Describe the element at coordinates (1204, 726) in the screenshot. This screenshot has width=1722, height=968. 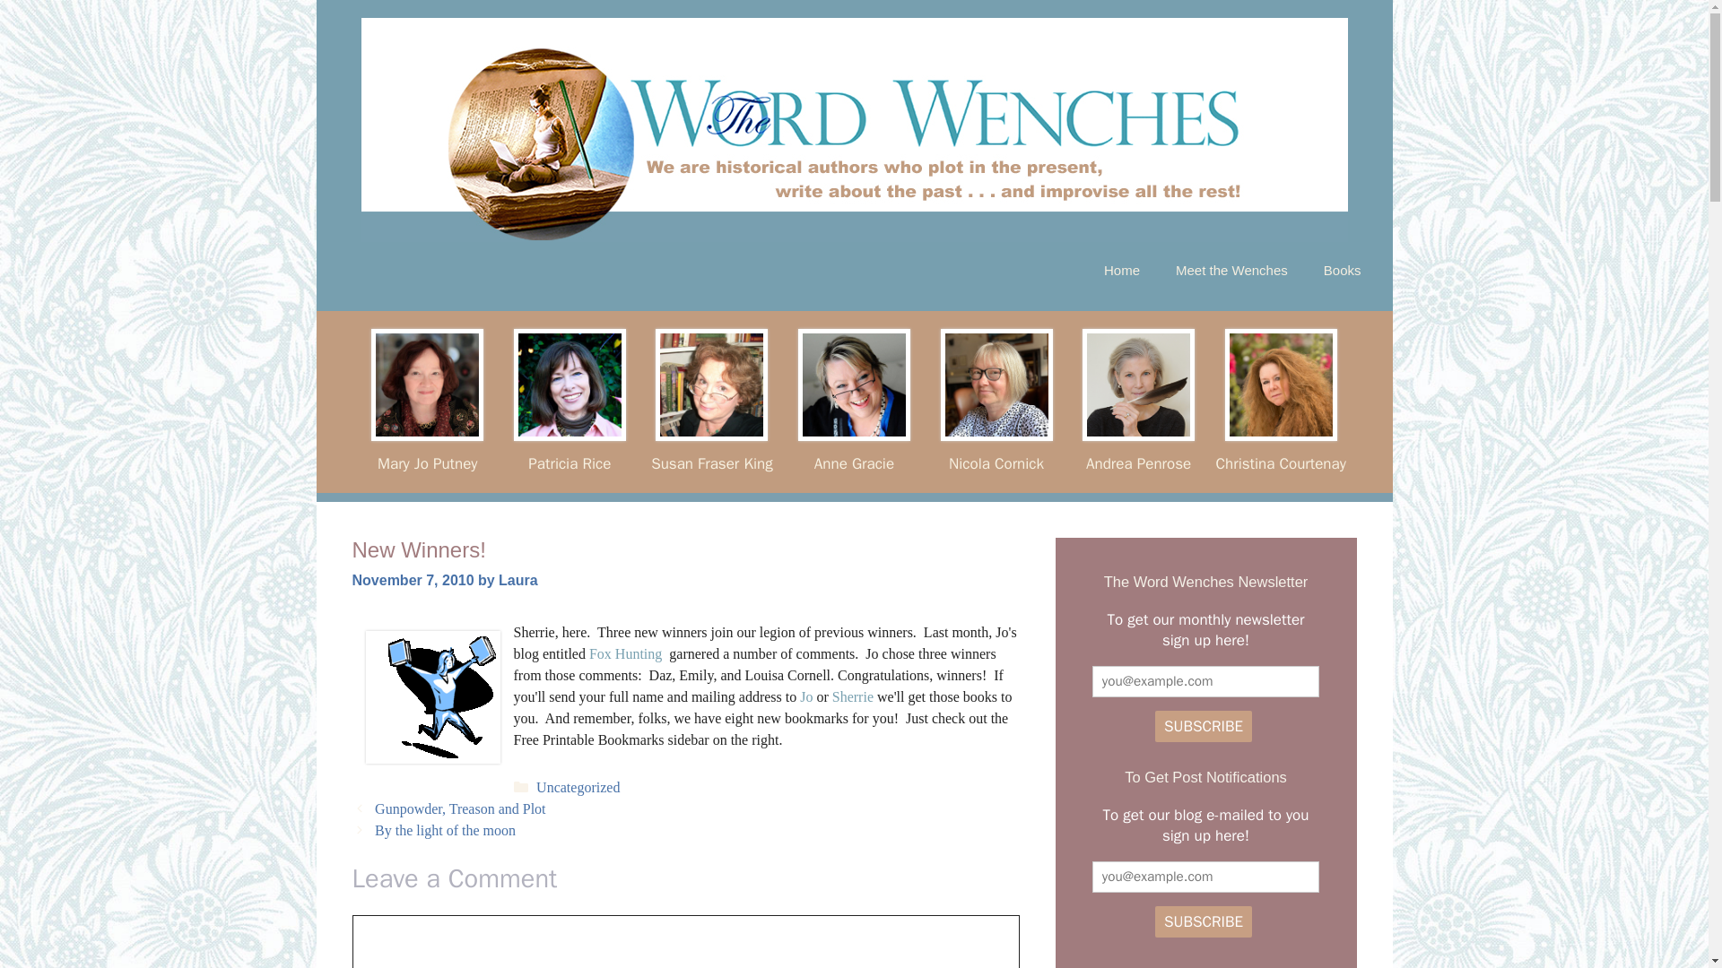
I see `Subscribe` at that location.